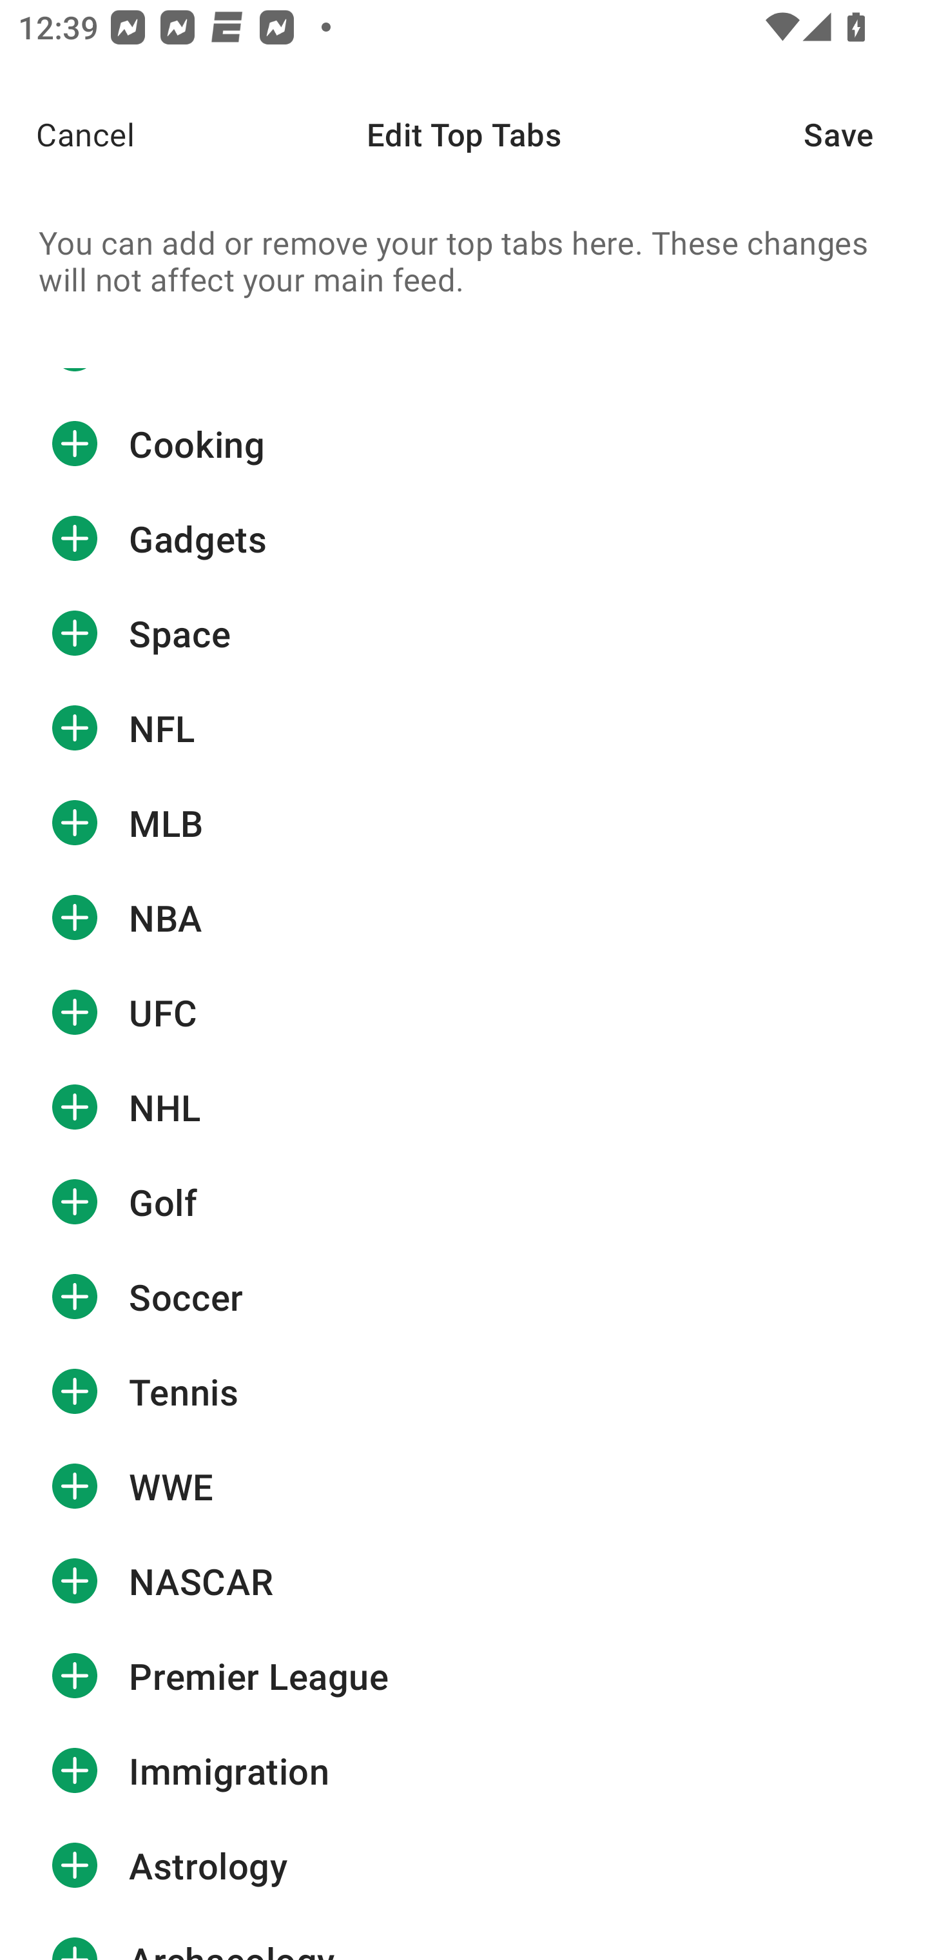 This screenshot has width=928, height=1960. What do you see at coordinates (866, 134) in the screenshot?
I see `Save` at bounding box center [866, 134].